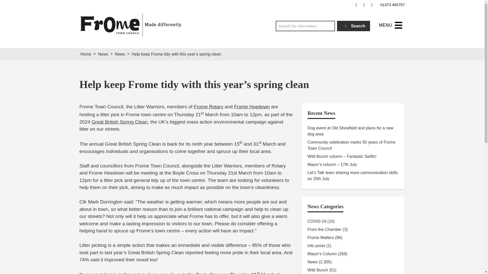 The image size is (488, 274). What do you see at coordinates (86, 54) in the screenshot?
I see `Go to Home.` at bounding box center [86, 54].